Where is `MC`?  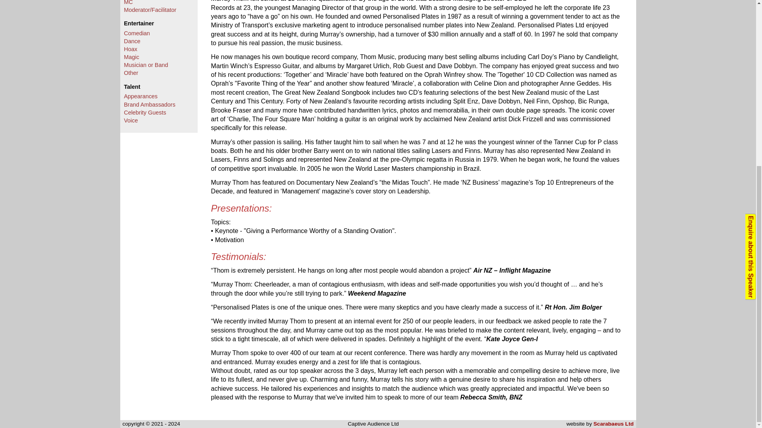
MC is located at coordinates (128, 2).